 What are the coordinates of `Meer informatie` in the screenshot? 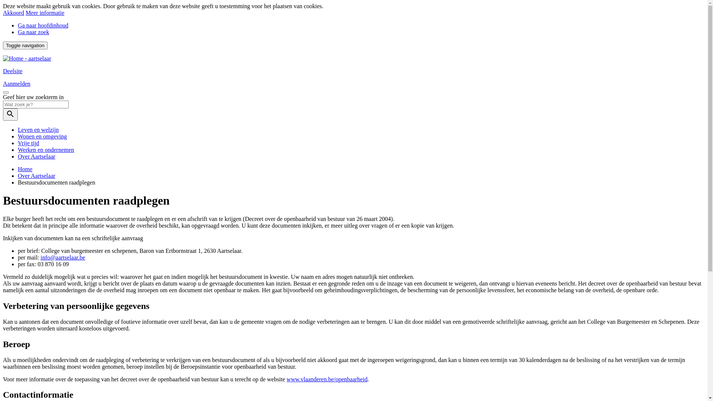 It's located at (45, 13).